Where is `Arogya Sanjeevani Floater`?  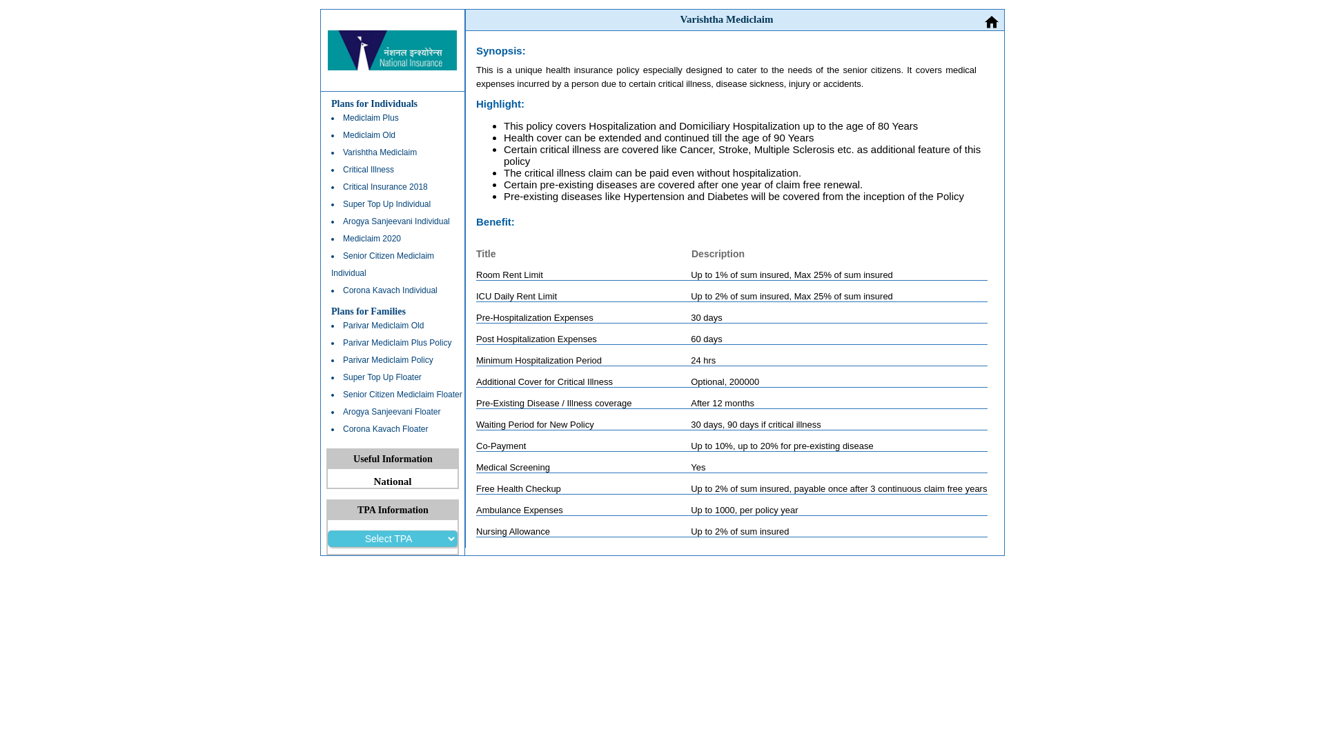
Arogya Sanjeevani Floater is located at coordinates (392, 413).